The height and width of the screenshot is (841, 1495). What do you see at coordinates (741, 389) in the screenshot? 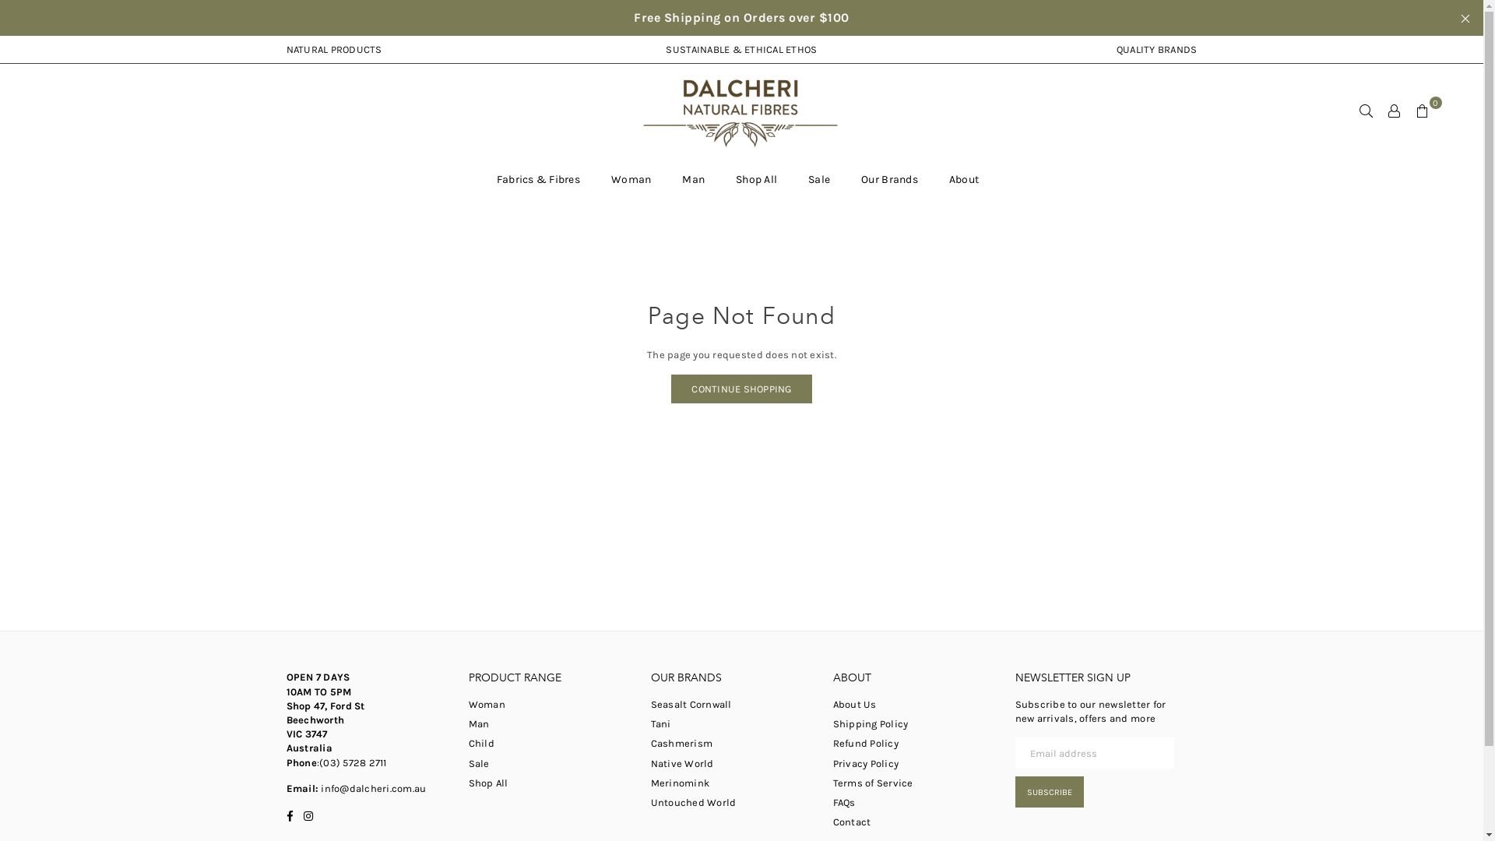
I see `CONTINUE SHOPPING` at bounding box center [741, 389].